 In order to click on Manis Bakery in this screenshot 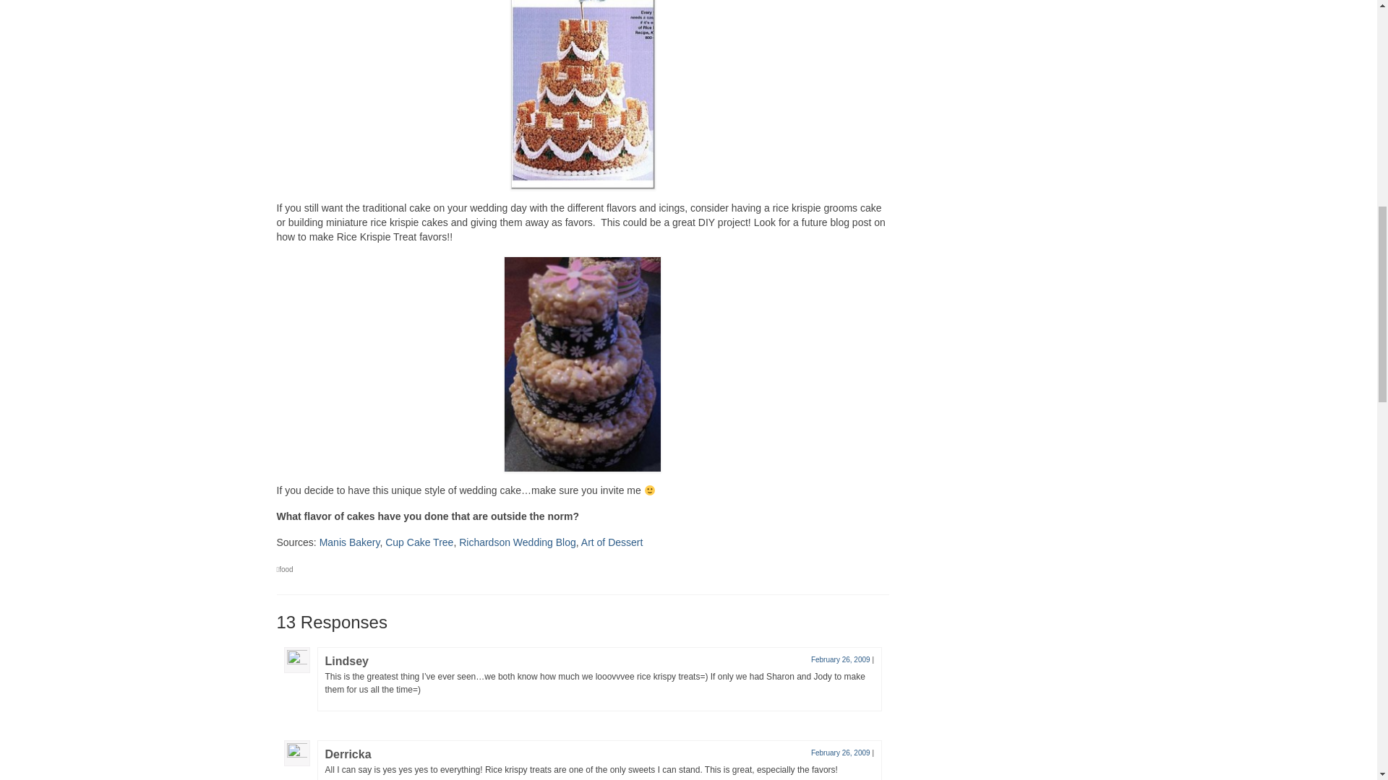, I will do `click(350, 542)`.